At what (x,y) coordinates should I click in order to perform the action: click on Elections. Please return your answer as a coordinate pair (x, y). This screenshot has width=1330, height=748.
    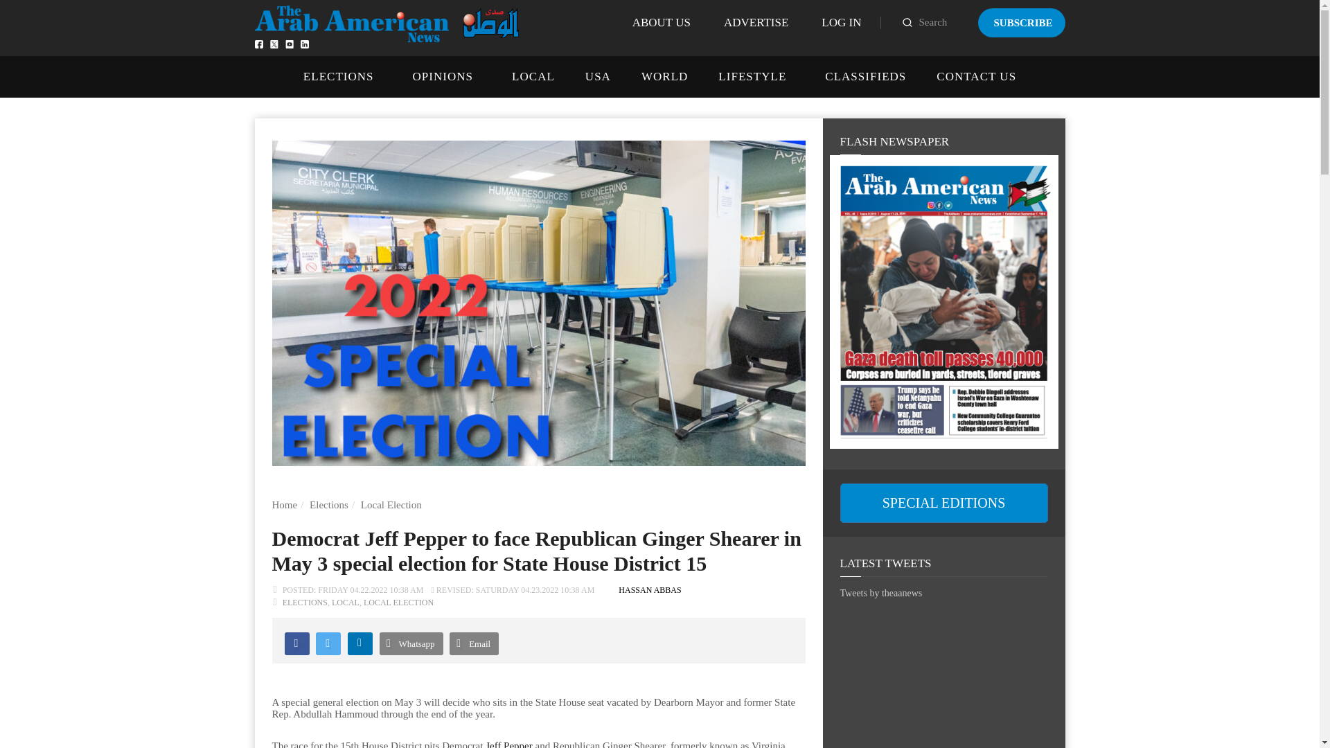
    Looking at the image, I should click on (329, 504).